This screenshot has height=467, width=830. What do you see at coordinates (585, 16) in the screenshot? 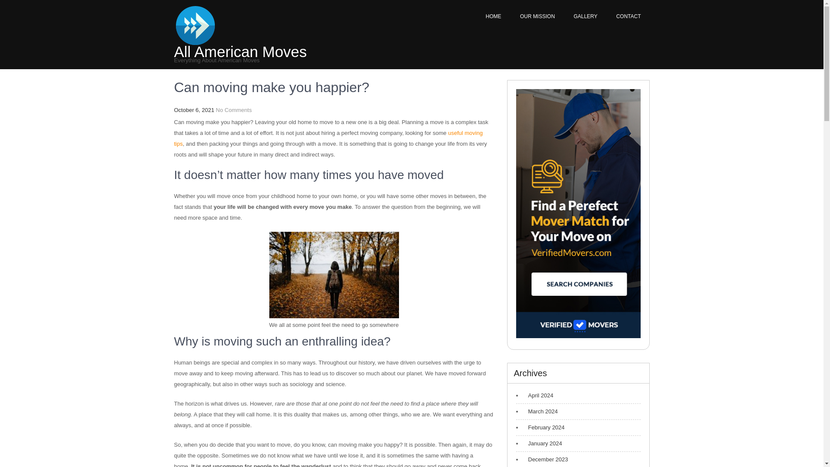
I see `GALLERY` at bounding box center [585, 16].